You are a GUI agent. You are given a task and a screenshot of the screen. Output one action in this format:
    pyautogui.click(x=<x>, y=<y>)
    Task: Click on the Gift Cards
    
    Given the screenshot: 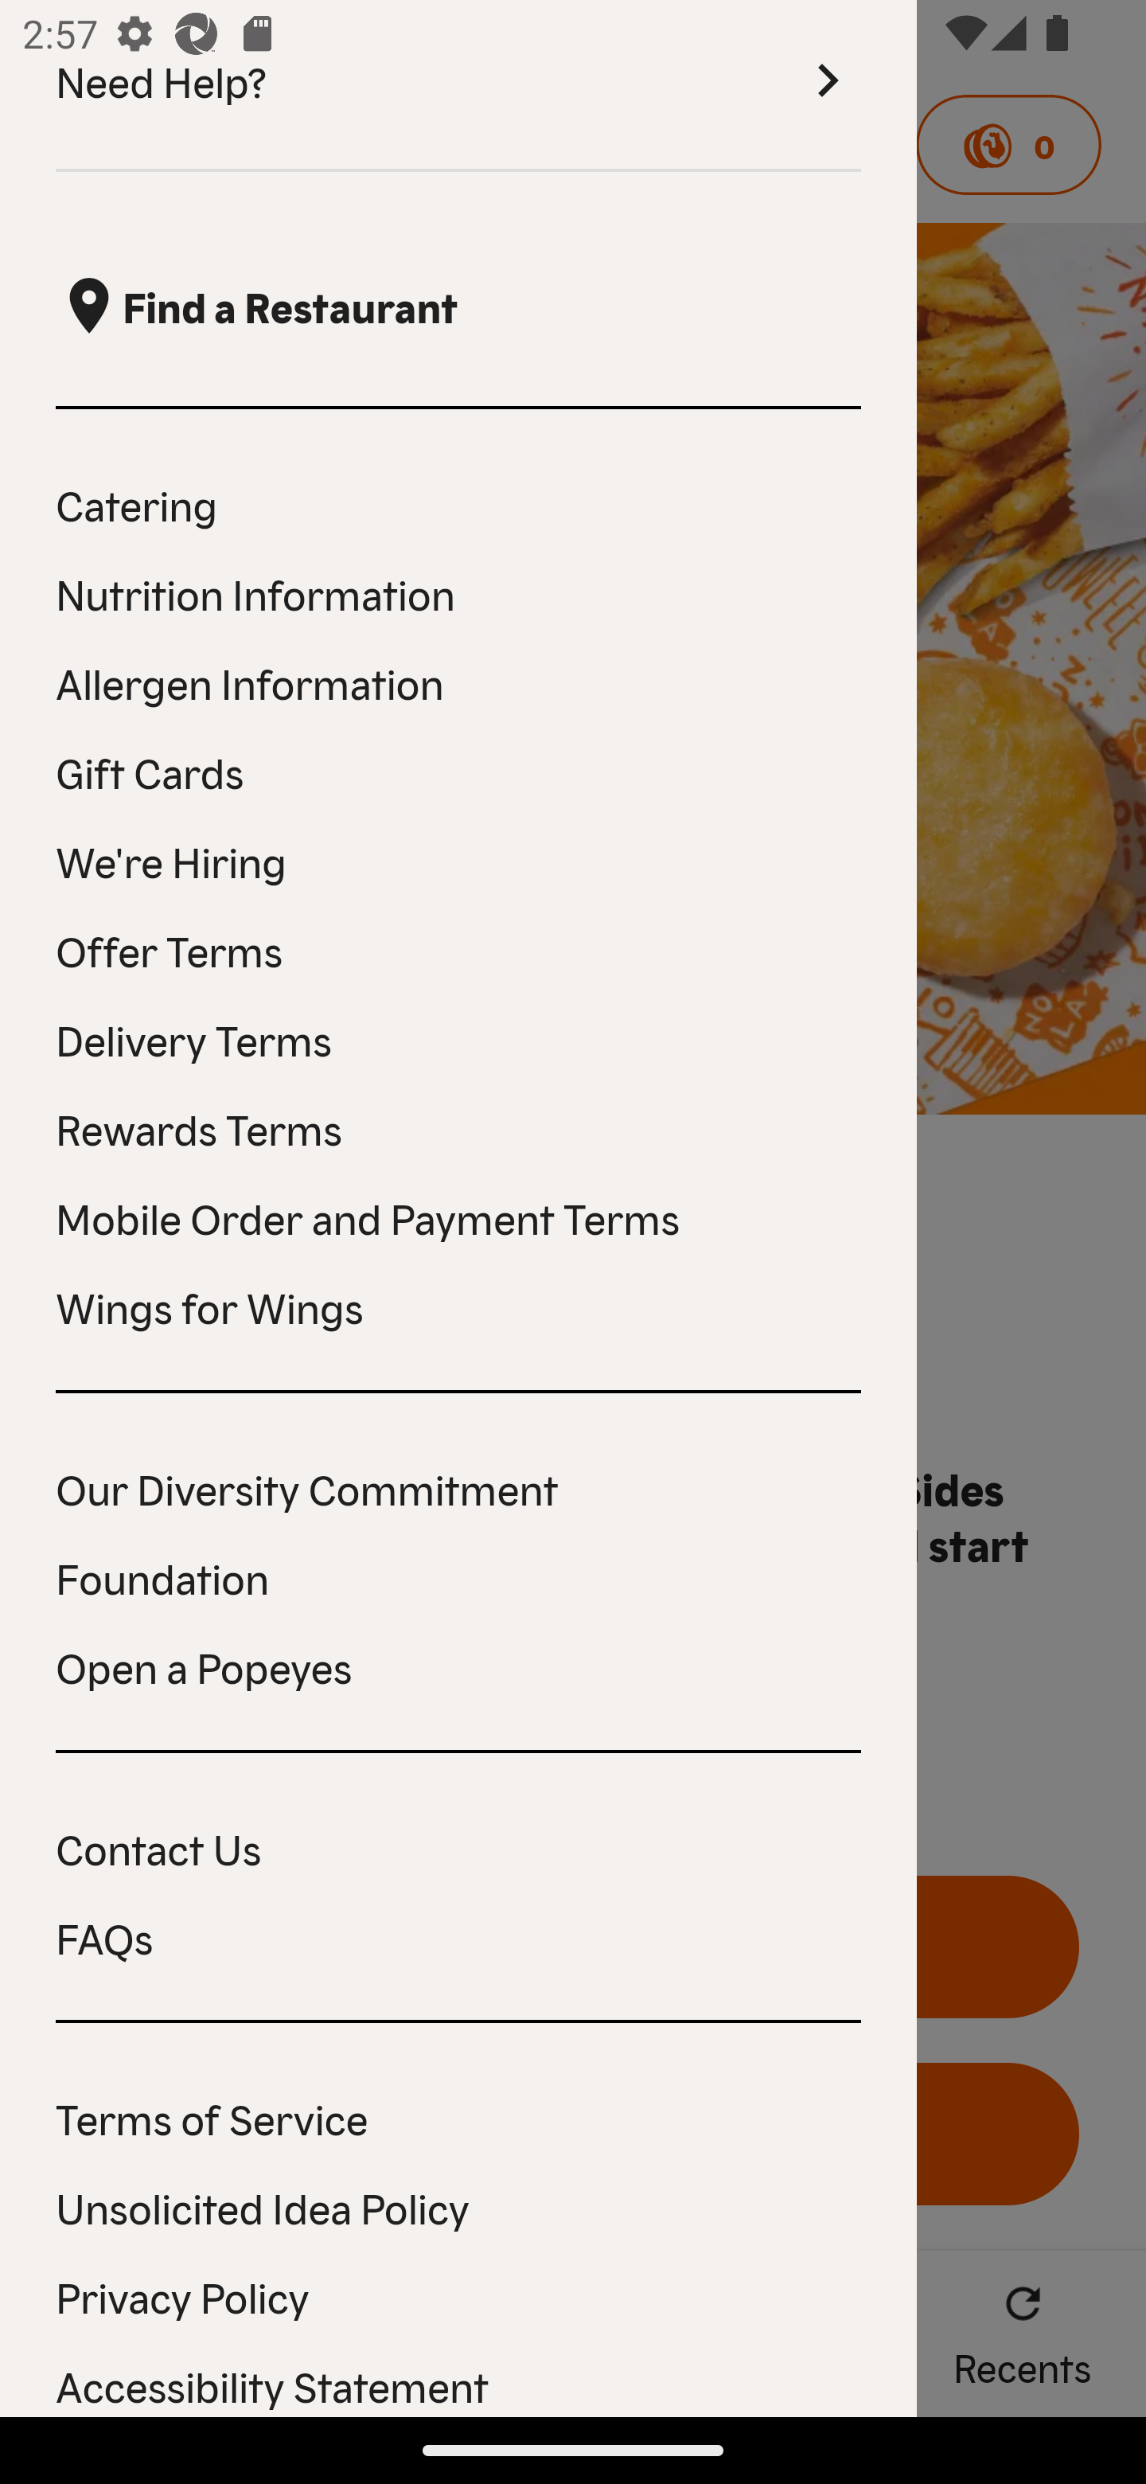 What is the action you would take?
    pyautogui.click(x=458, y=771)
    